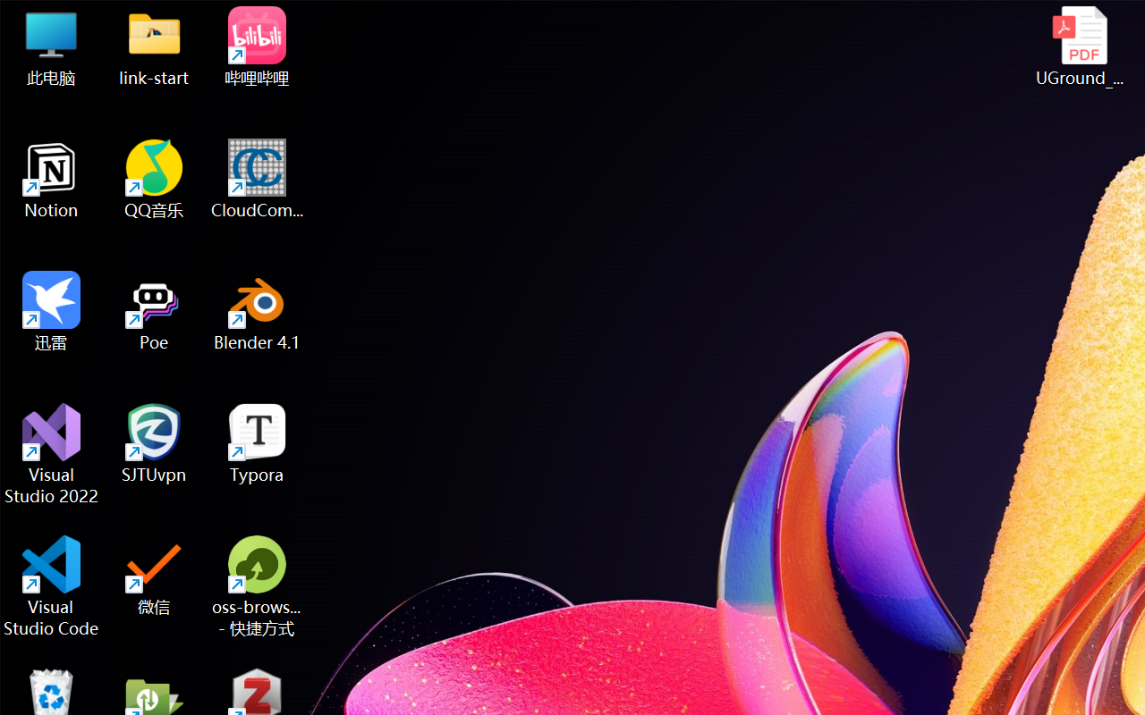  Describe the element at coordinates (1079, 46) in the screenshot. I see `UGround_paper.pdf` at that location.